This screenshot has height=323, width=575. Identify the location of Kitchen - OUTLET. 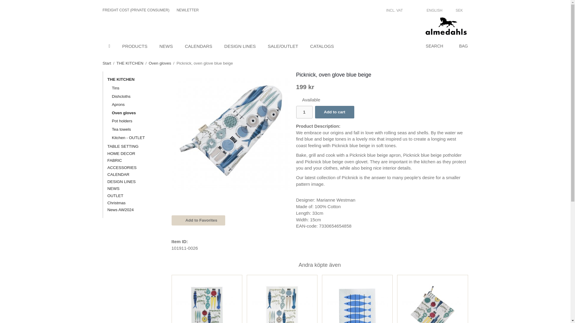
(135, 138).